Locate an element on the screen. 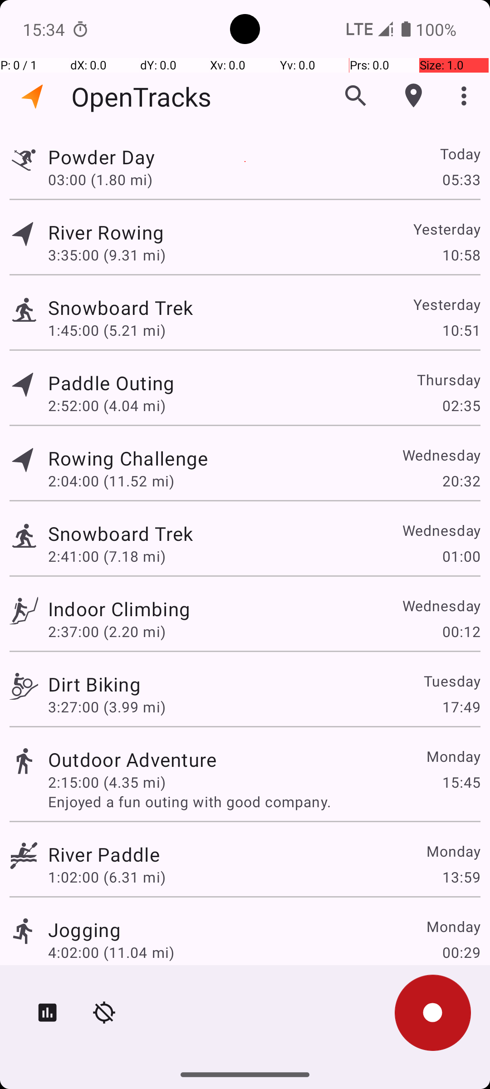 This screenshot has width=490, height=1089. Indoor Climbing is located at coordinates (119, 609).